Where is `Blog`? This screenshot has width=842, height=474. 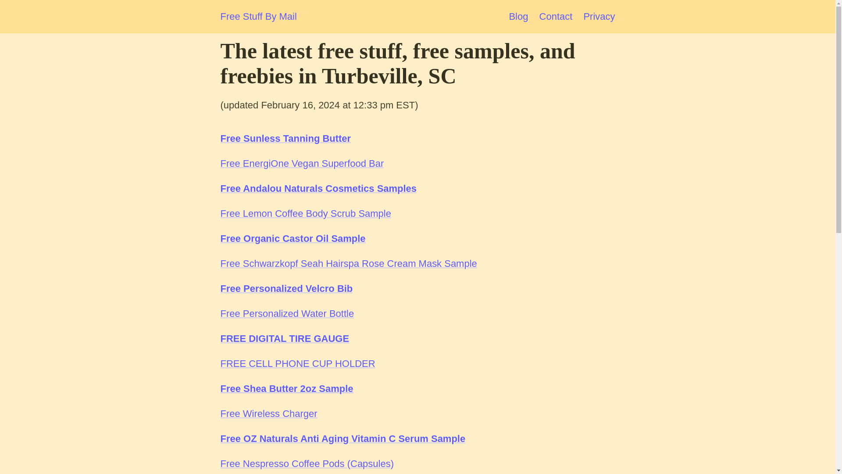 Blog is located at coordinates (518, 16).